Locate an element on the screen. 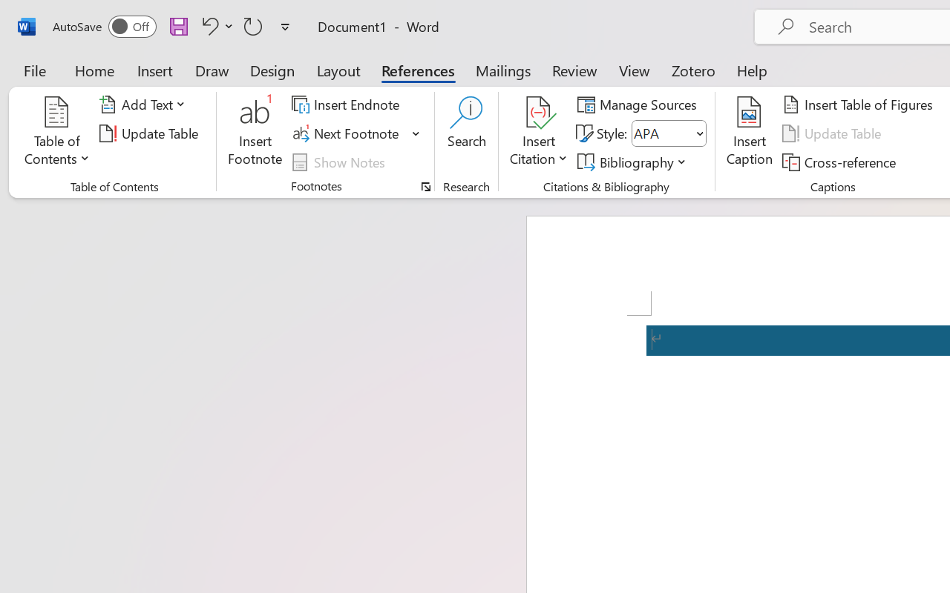  Style is located at coordinates (669, 133).